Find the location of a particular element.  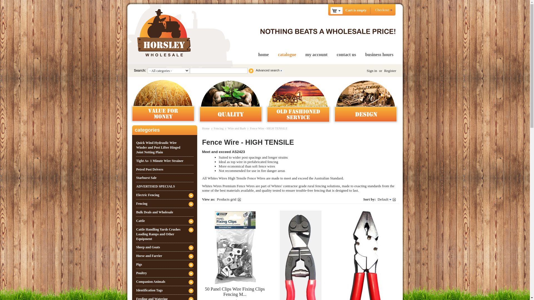

Advanced search is located at coordinates (268, 70).